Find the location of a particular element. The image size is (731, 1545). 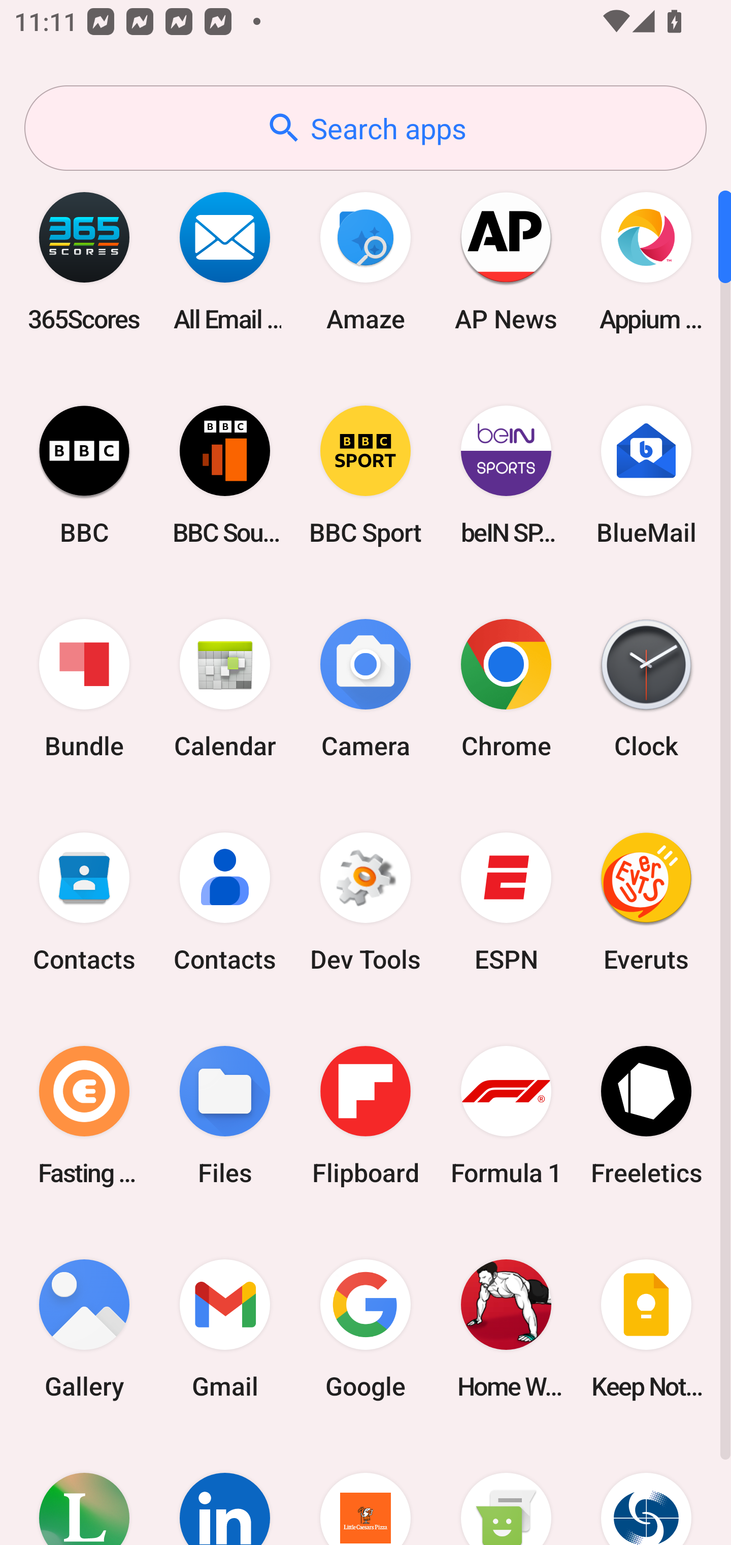

  Search apps is located at coordinates (365, 128).